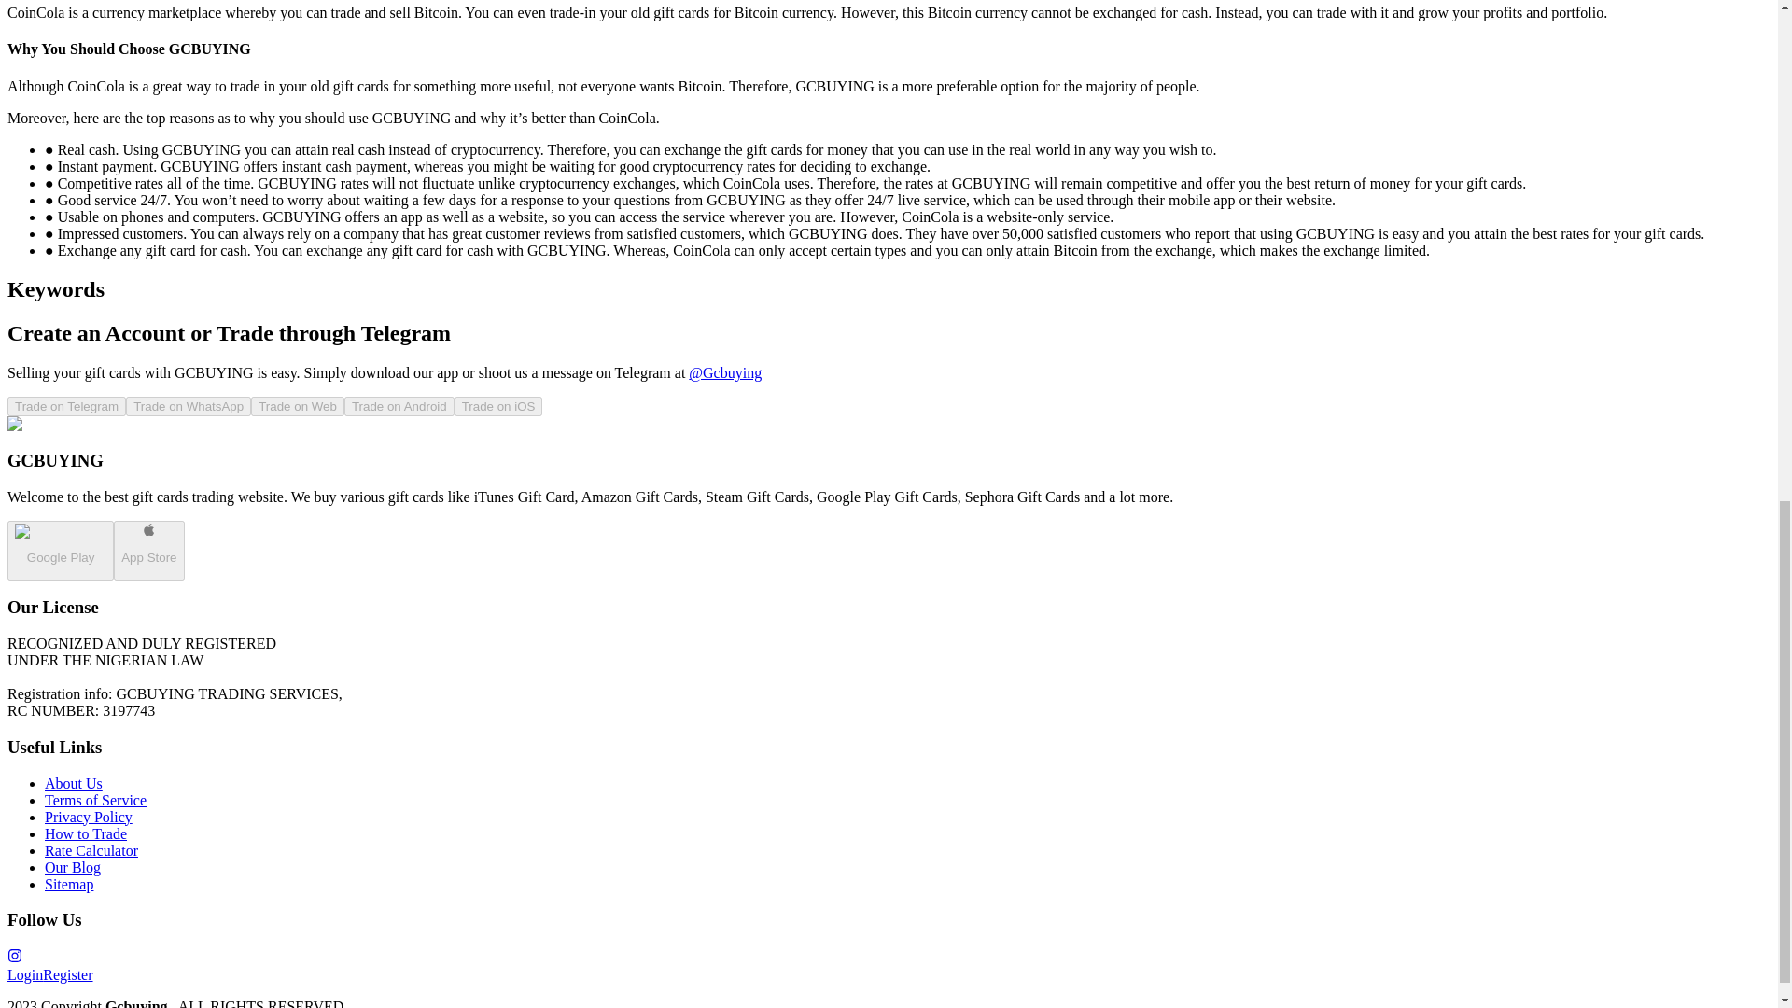  I want to click on App Store, so click(149, 551).